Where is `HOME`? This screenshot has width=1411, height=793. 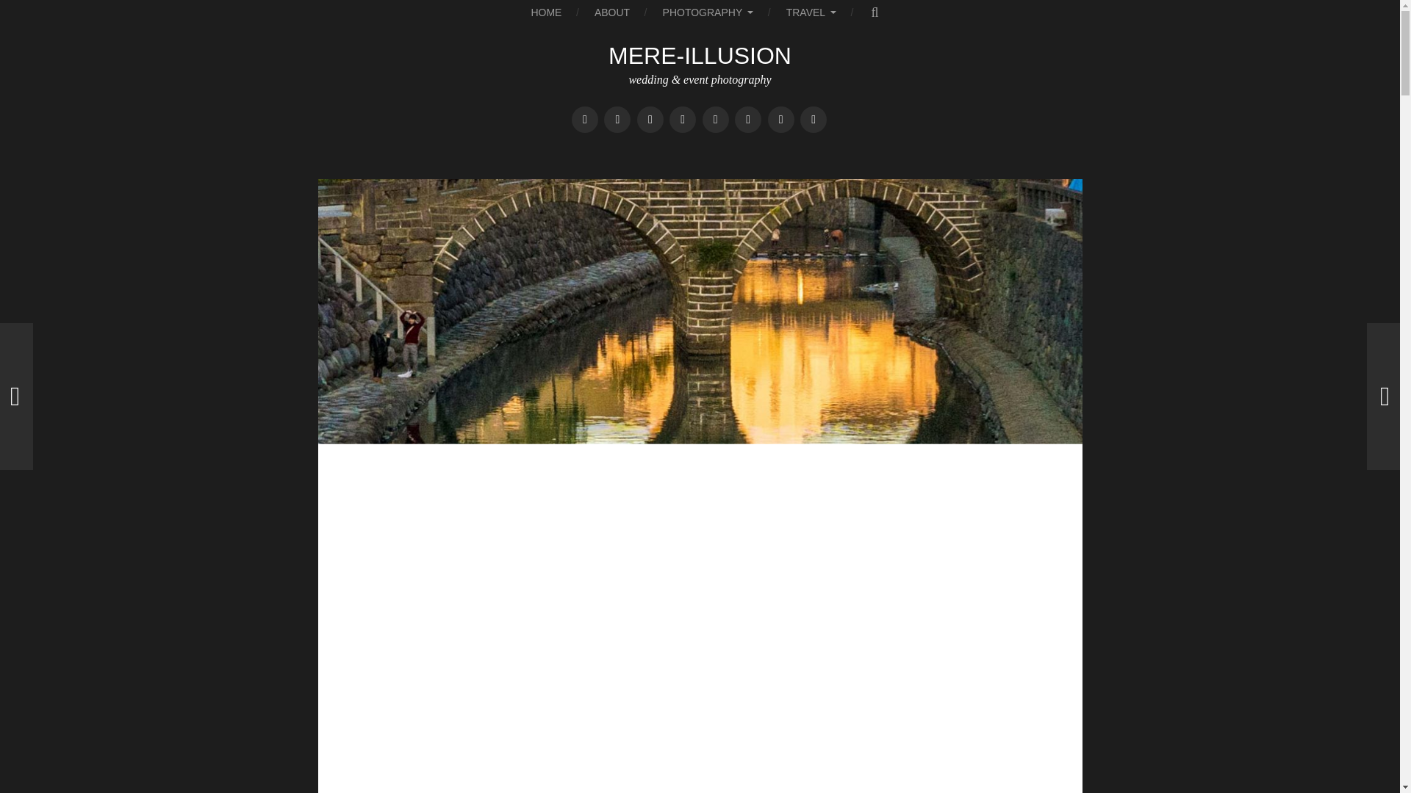 HOME is located at coordinates (545, 12).